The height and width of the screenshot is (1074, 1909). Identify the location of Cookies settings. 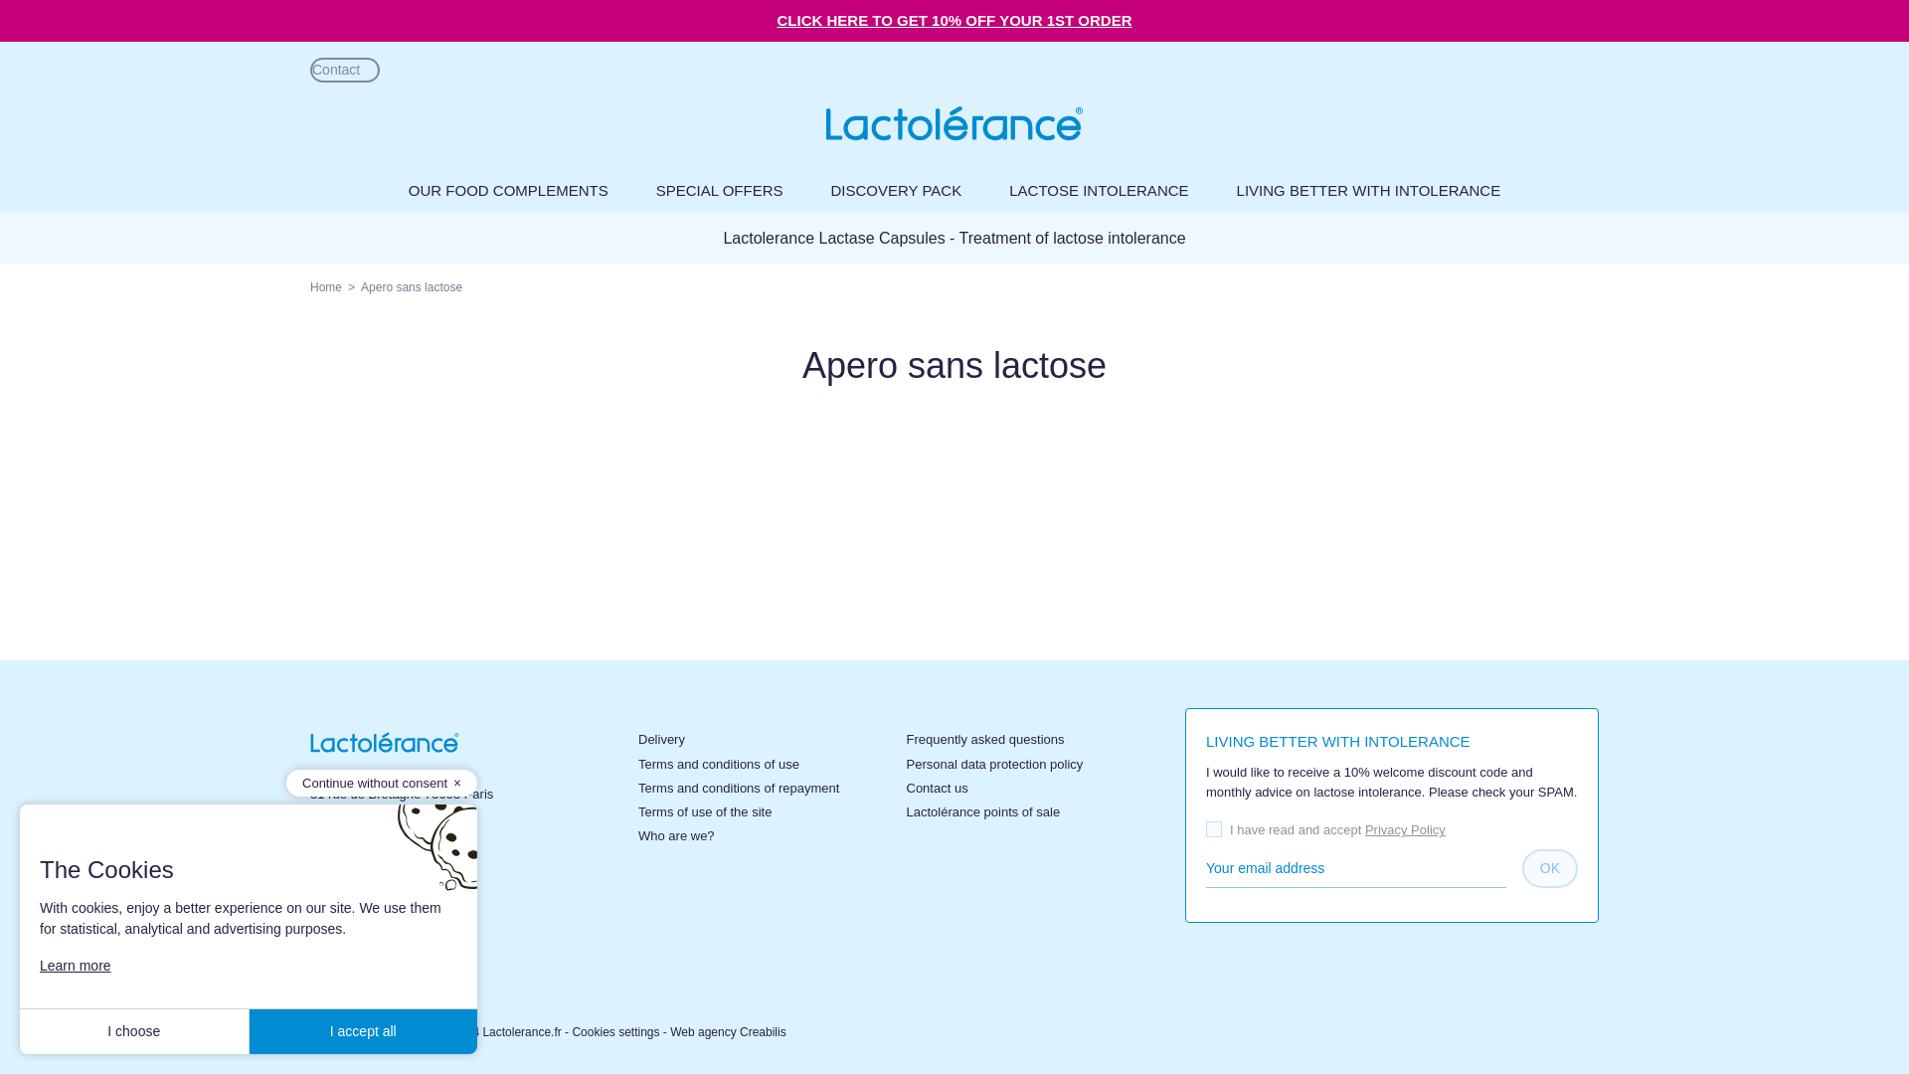
(614, 1032).